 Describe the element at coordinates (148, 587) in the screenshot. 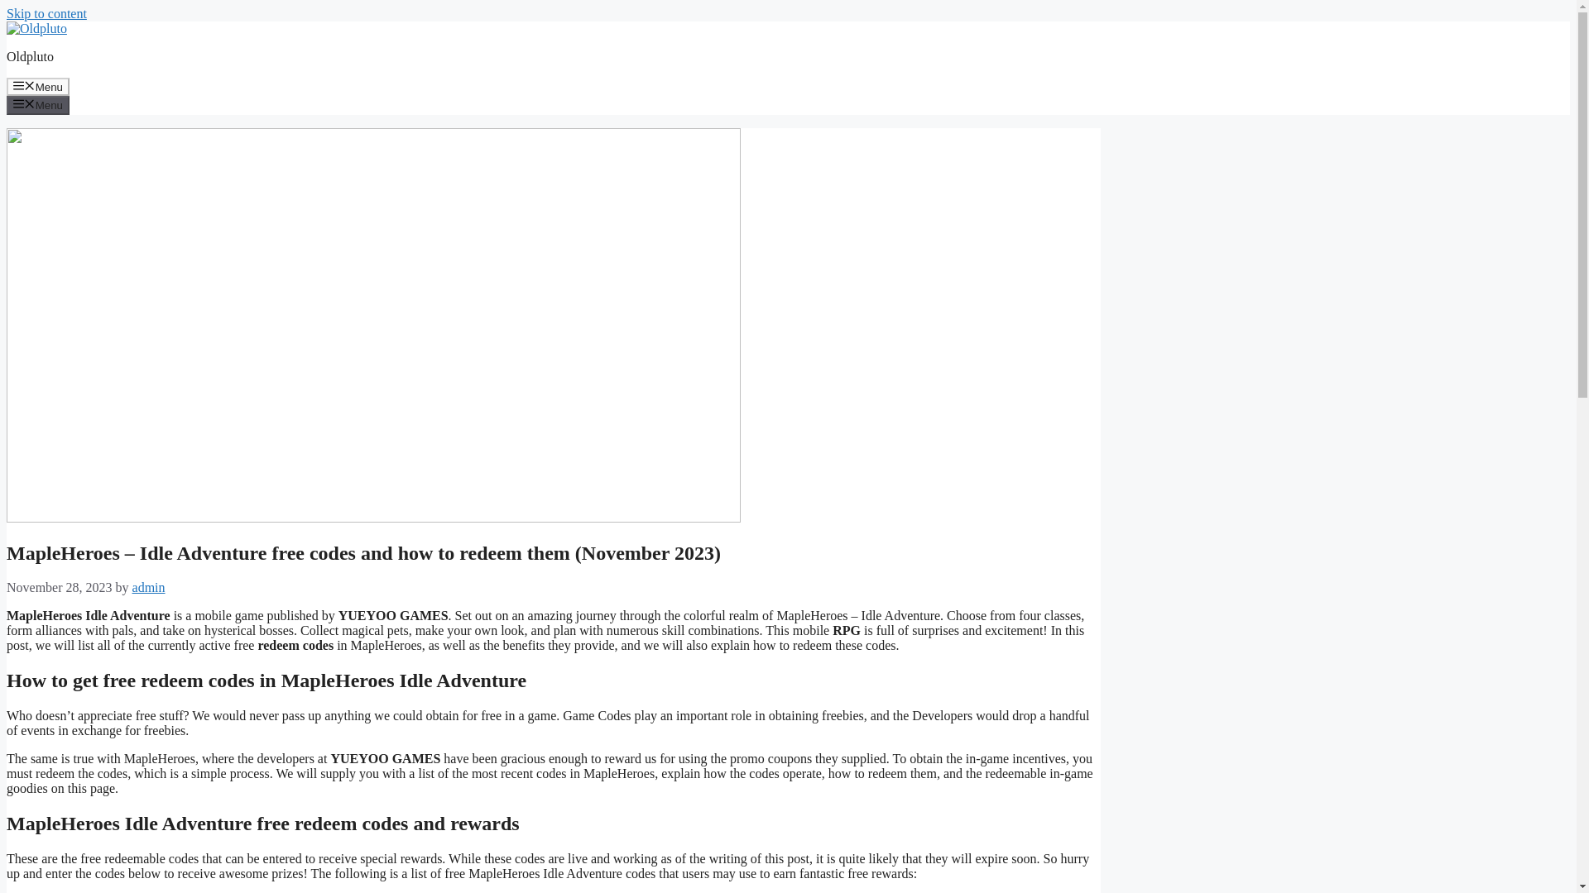

I see `View all posts by admin` at that location.